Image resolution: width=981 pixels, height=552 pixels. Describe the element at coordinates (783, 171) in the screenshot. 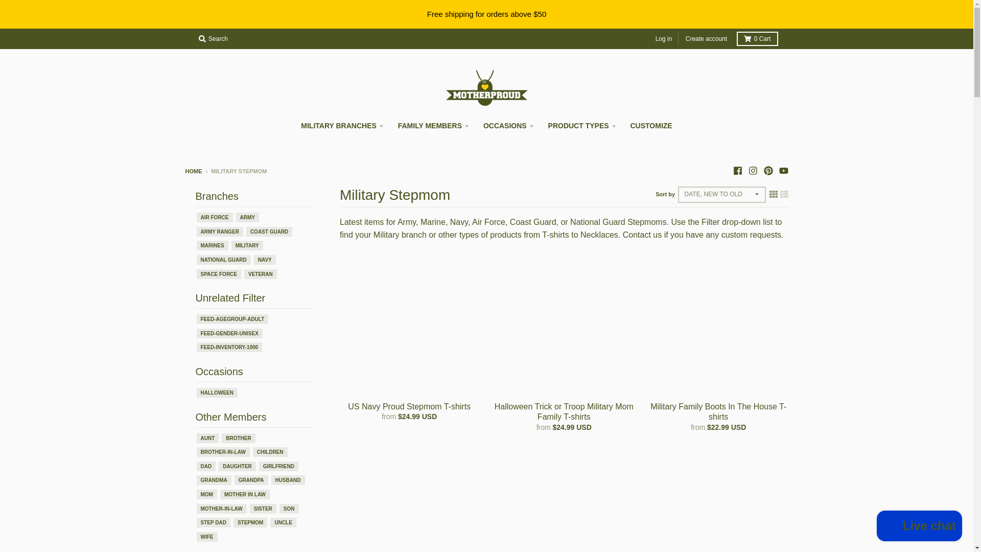

I see `YouTube - MotherProud` at that location.